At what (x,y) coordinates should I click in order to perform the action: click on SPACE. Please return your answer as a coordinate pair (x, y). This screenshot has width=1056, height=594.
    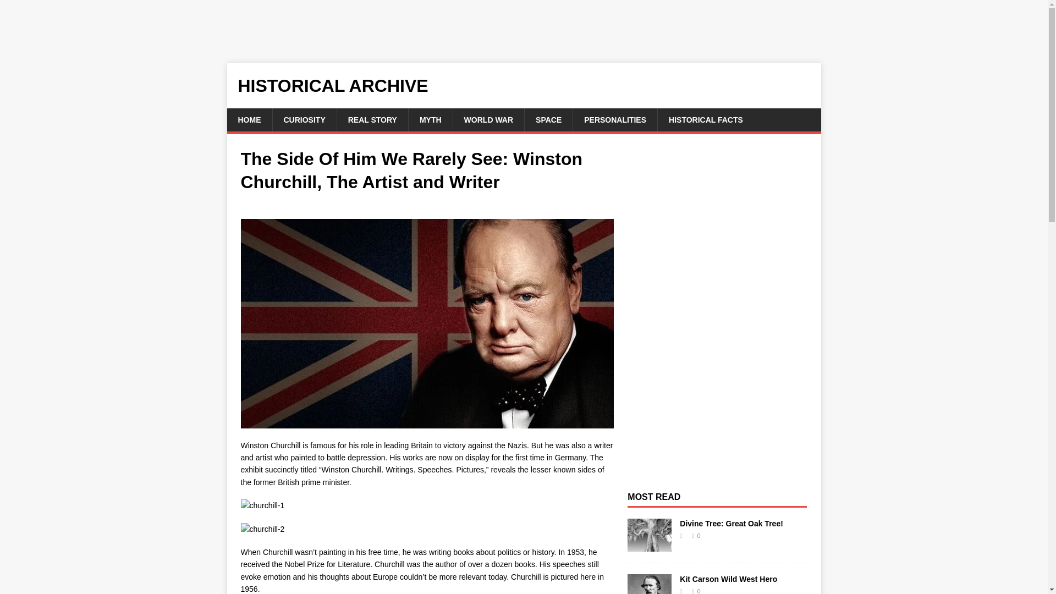
    Looking at the image, I should click on (548, 119).